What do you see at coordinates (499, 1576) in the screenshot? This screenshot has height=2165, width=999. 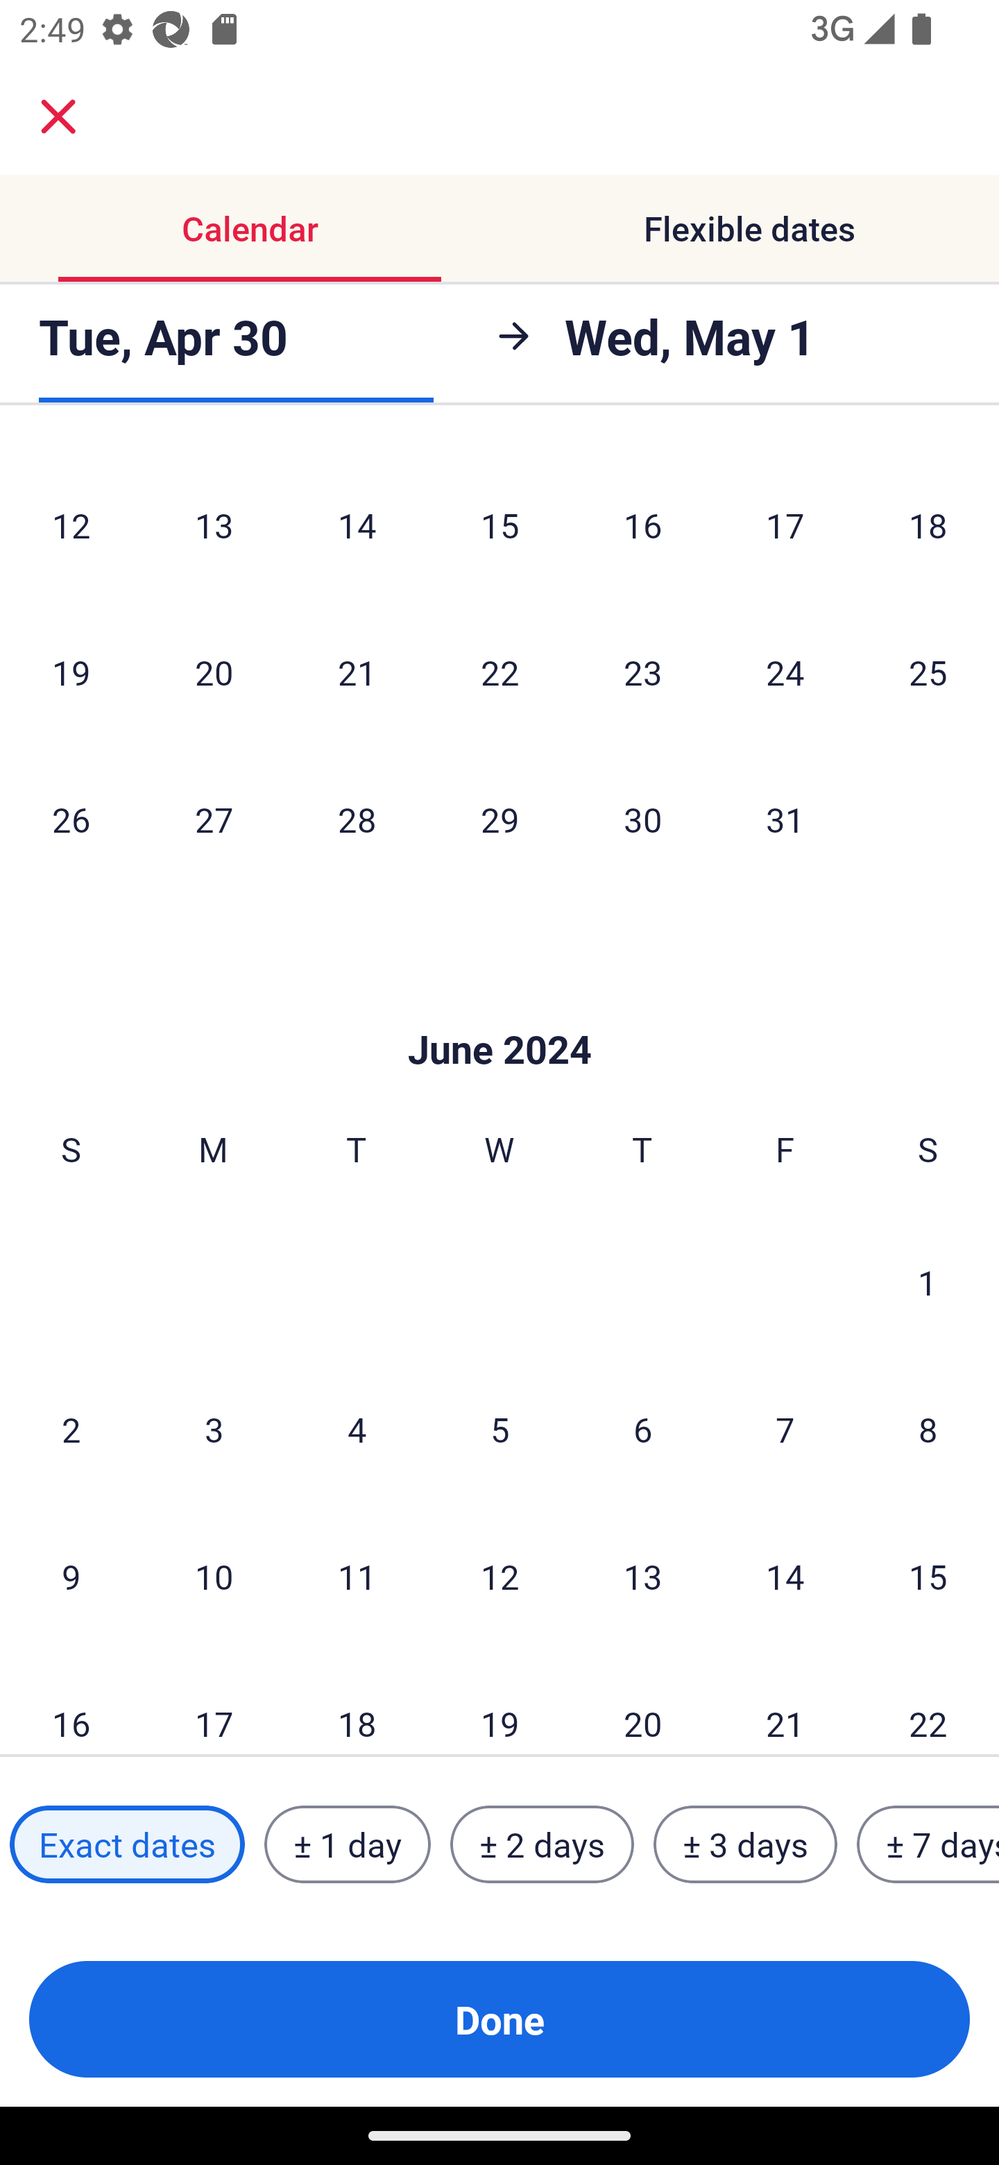 I see `12 Wednesday, June 12, 2024` at bounding box center [499, 1576].